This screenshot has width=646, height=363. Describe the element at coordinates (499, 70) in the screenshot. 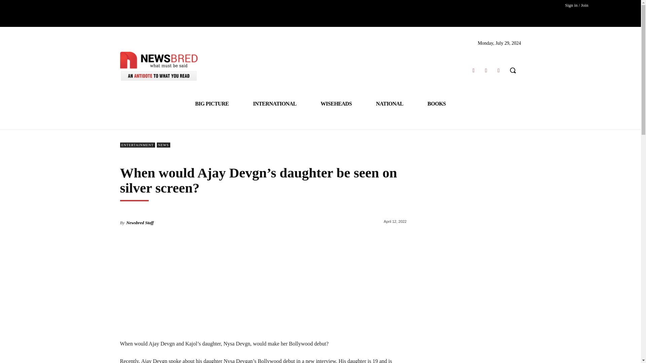

I see `Youtube` at that location.